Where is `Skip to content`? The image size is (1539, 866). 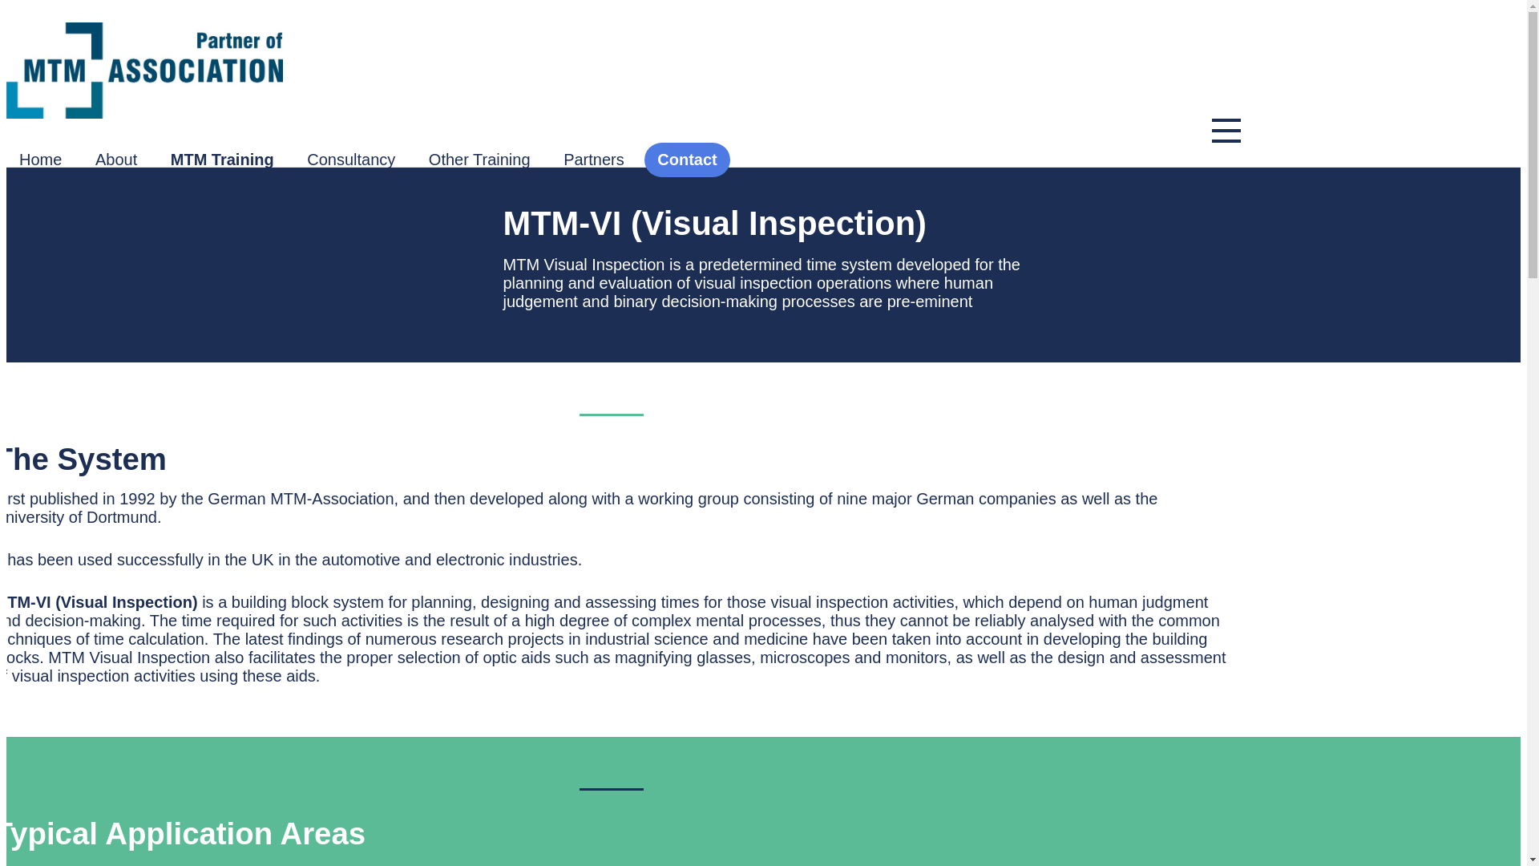 Skip to content is located at coordinates (59, 14).